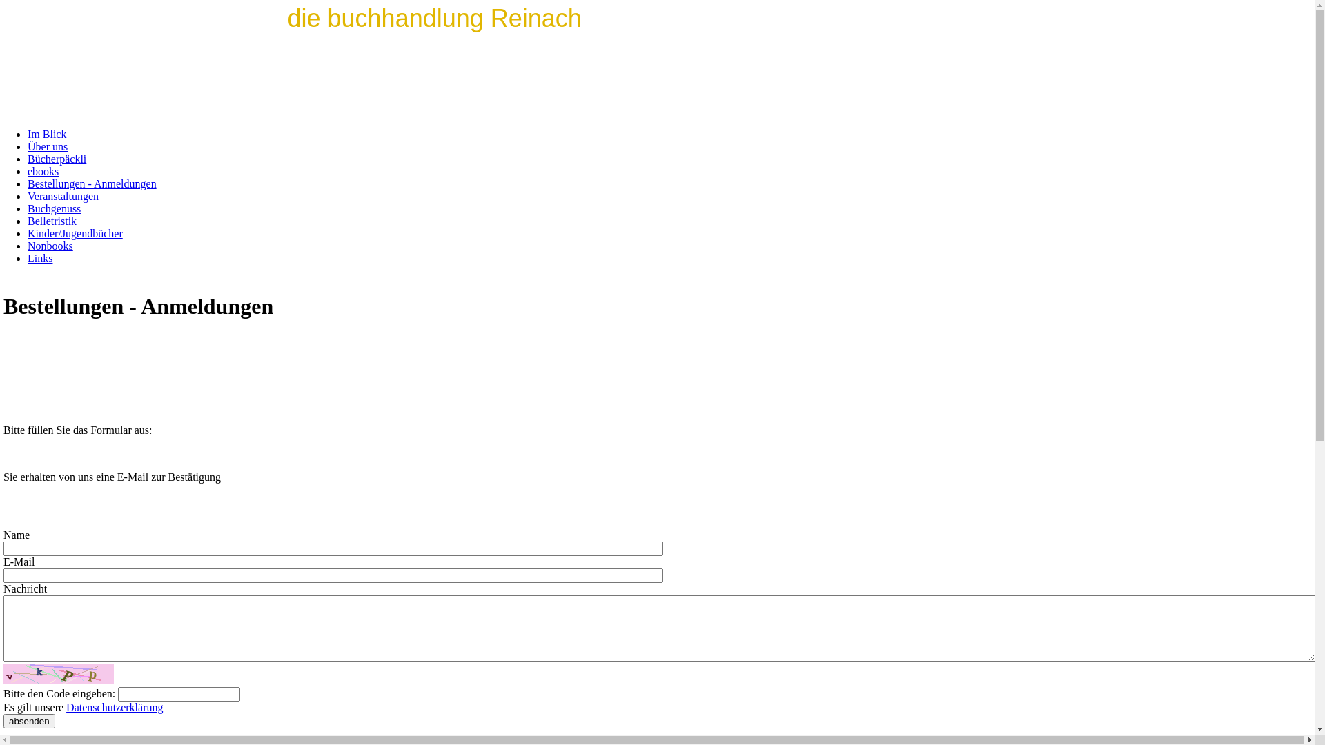 The width and height of the screenshot is (1325, 745). What do you see at coordinates (29, 722) in the screenshot?
I see `absenden` at bounding box center [29, 722].